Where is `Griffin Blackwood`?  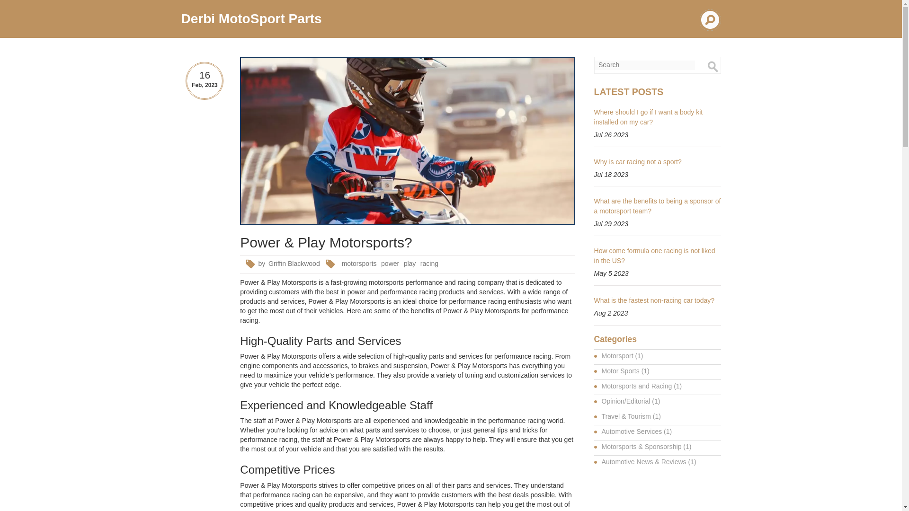
Griffin Blackwood is located at coordinates (294, 264).